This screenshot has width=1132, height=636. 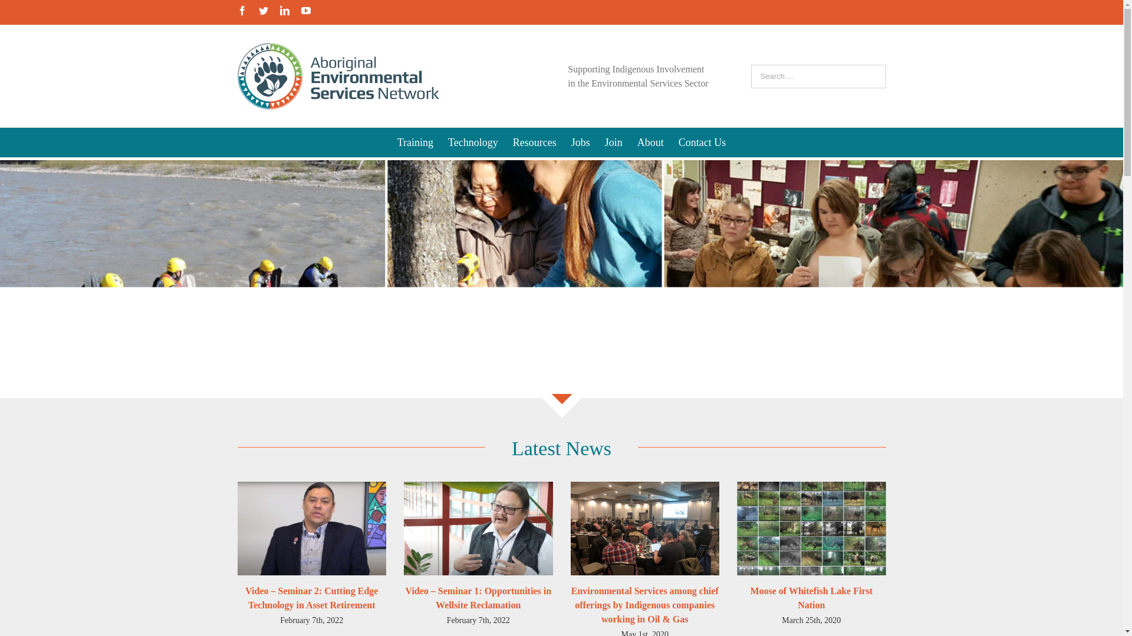 I want to click on Jobs, so click(x=580, y=143).